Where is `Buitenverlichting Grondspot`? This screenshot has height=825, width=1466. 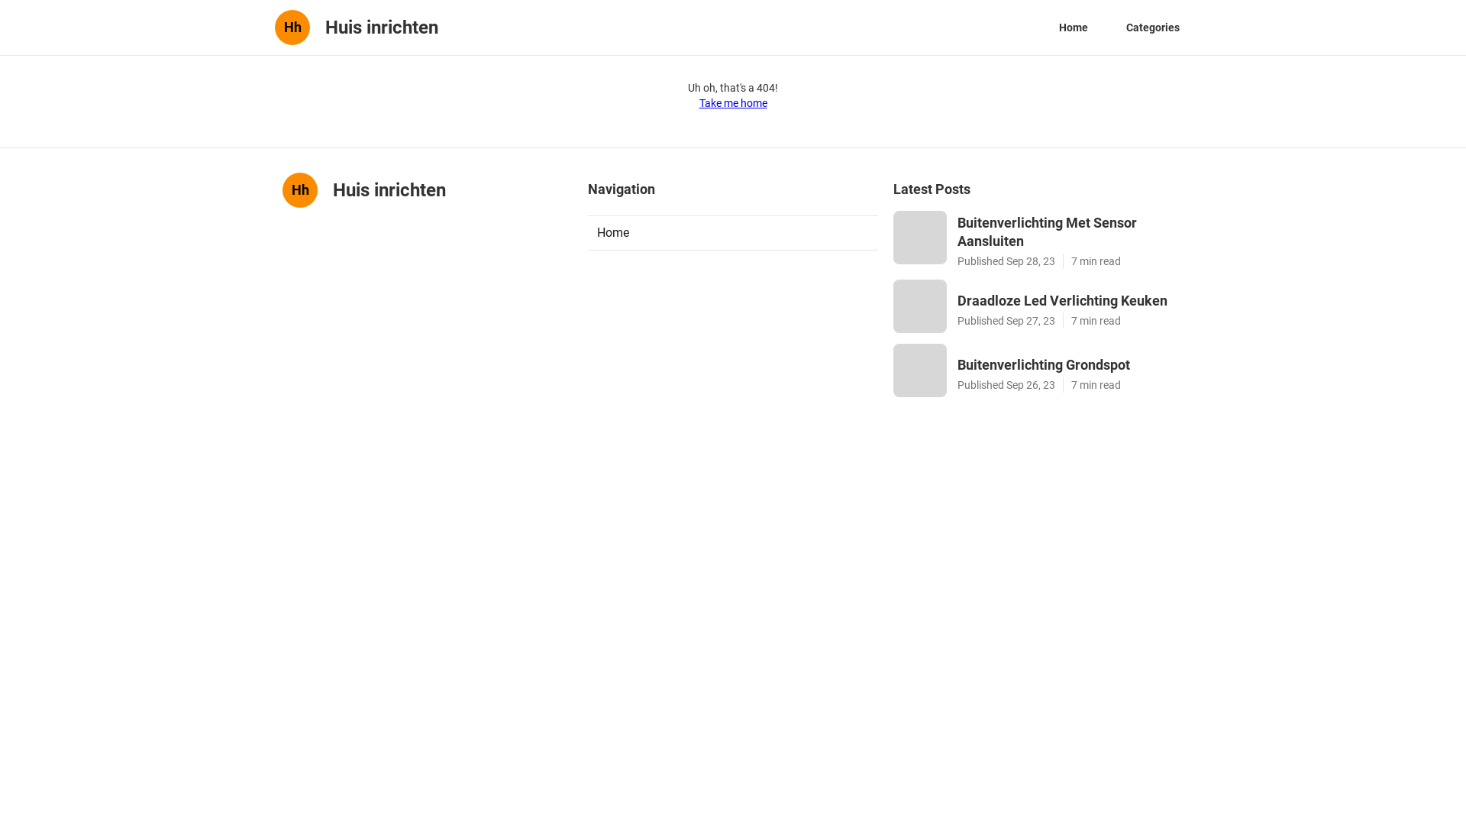
Buitenverlichting Grondspot is located at coordinates (1070, 365).